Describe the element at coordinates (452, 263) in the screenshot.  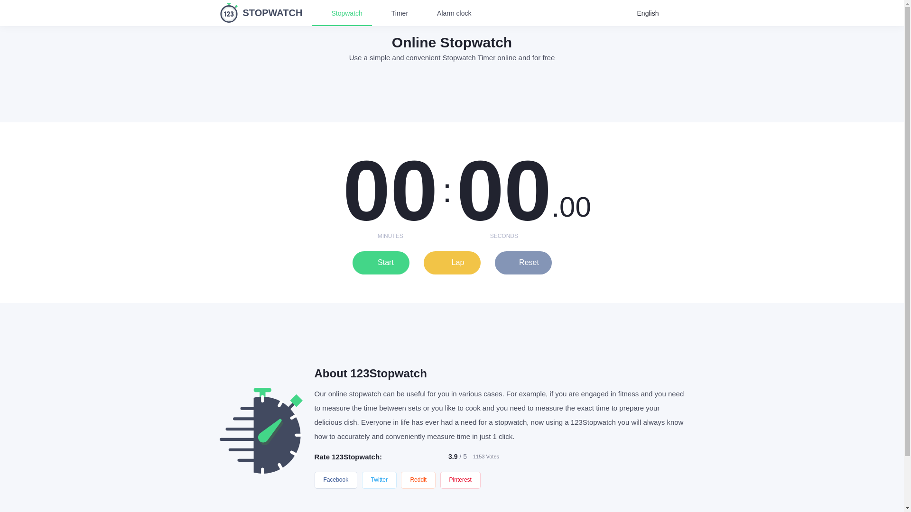
I see `Lap` at that location.